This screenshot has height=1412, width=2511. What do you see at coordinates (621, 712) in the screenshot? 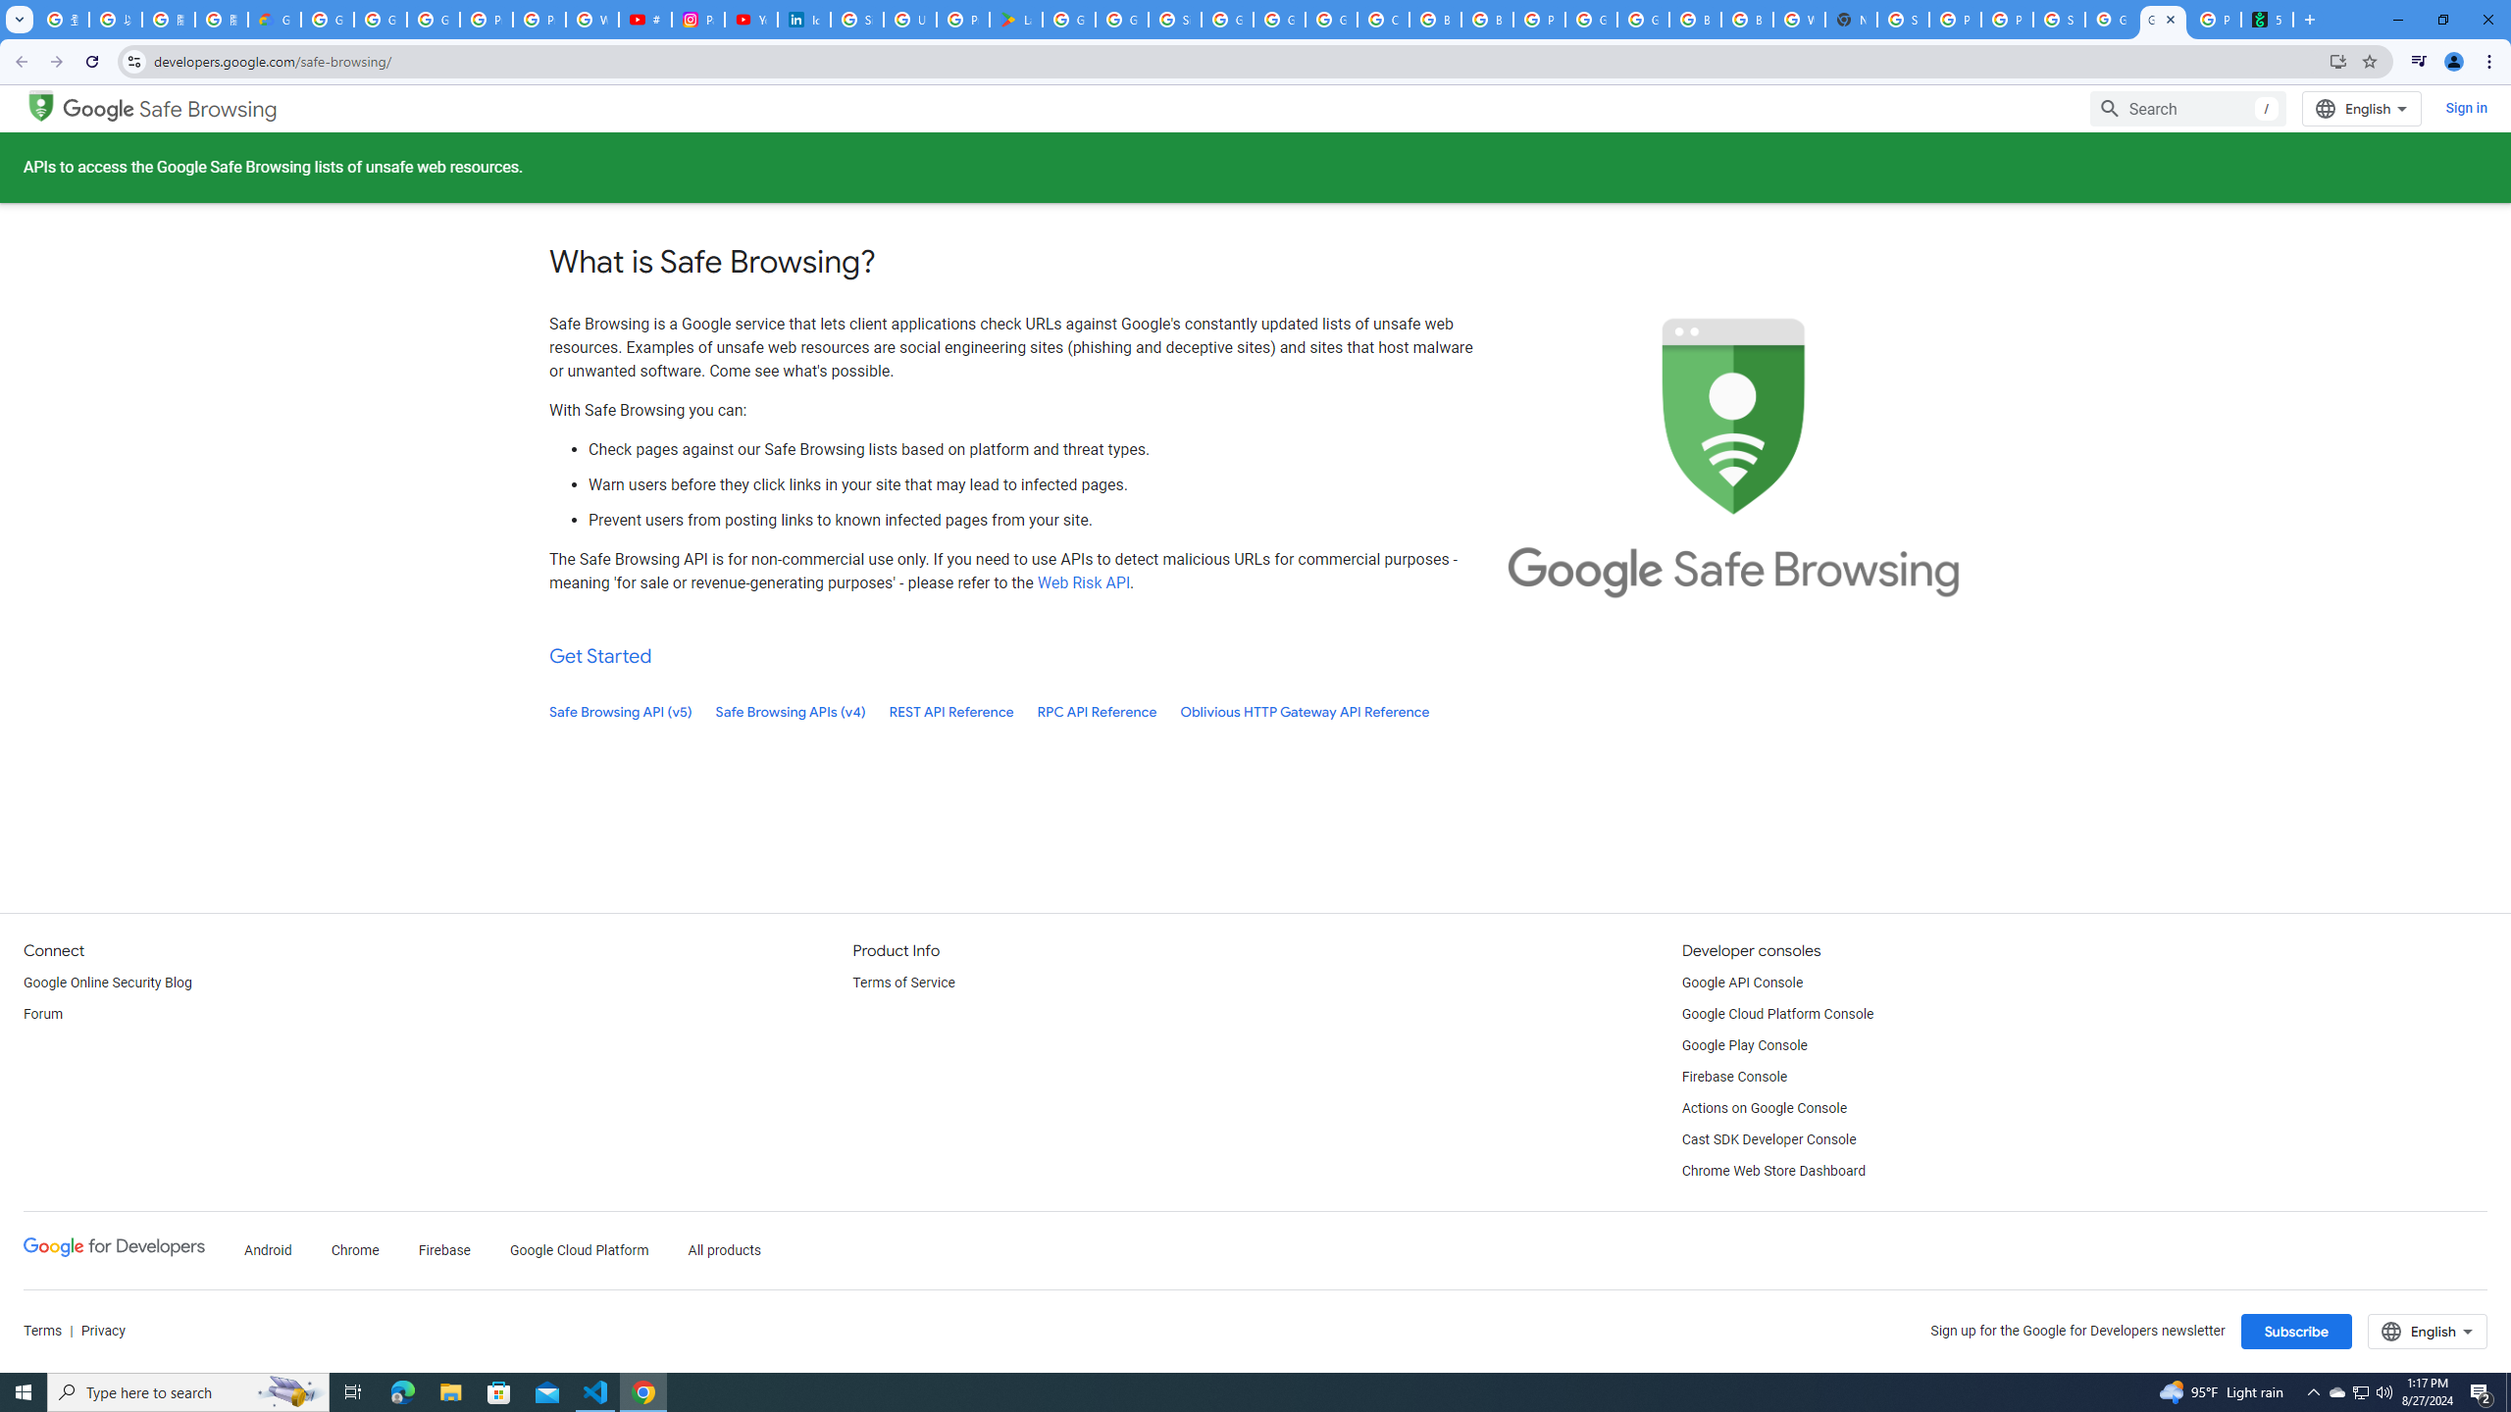
I see `Safe Browsing API (v5)` at bounding box center [621, 712].